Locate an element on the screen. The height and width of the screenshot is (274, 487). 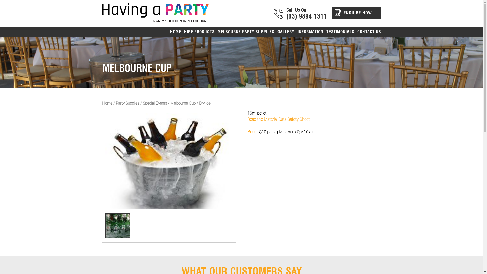
(03) 9894 1311 is located at coordinates (306, 16).